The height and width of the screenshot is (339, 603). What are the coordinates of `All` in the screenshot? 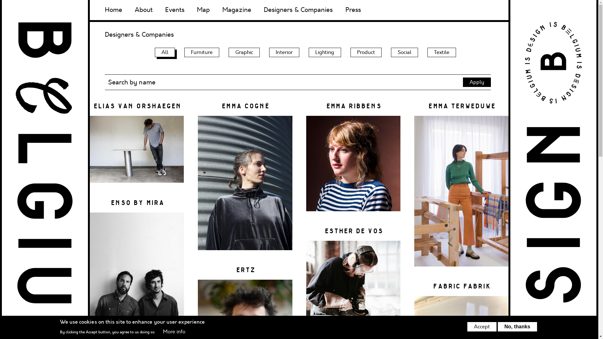 It's located at (165, 52).